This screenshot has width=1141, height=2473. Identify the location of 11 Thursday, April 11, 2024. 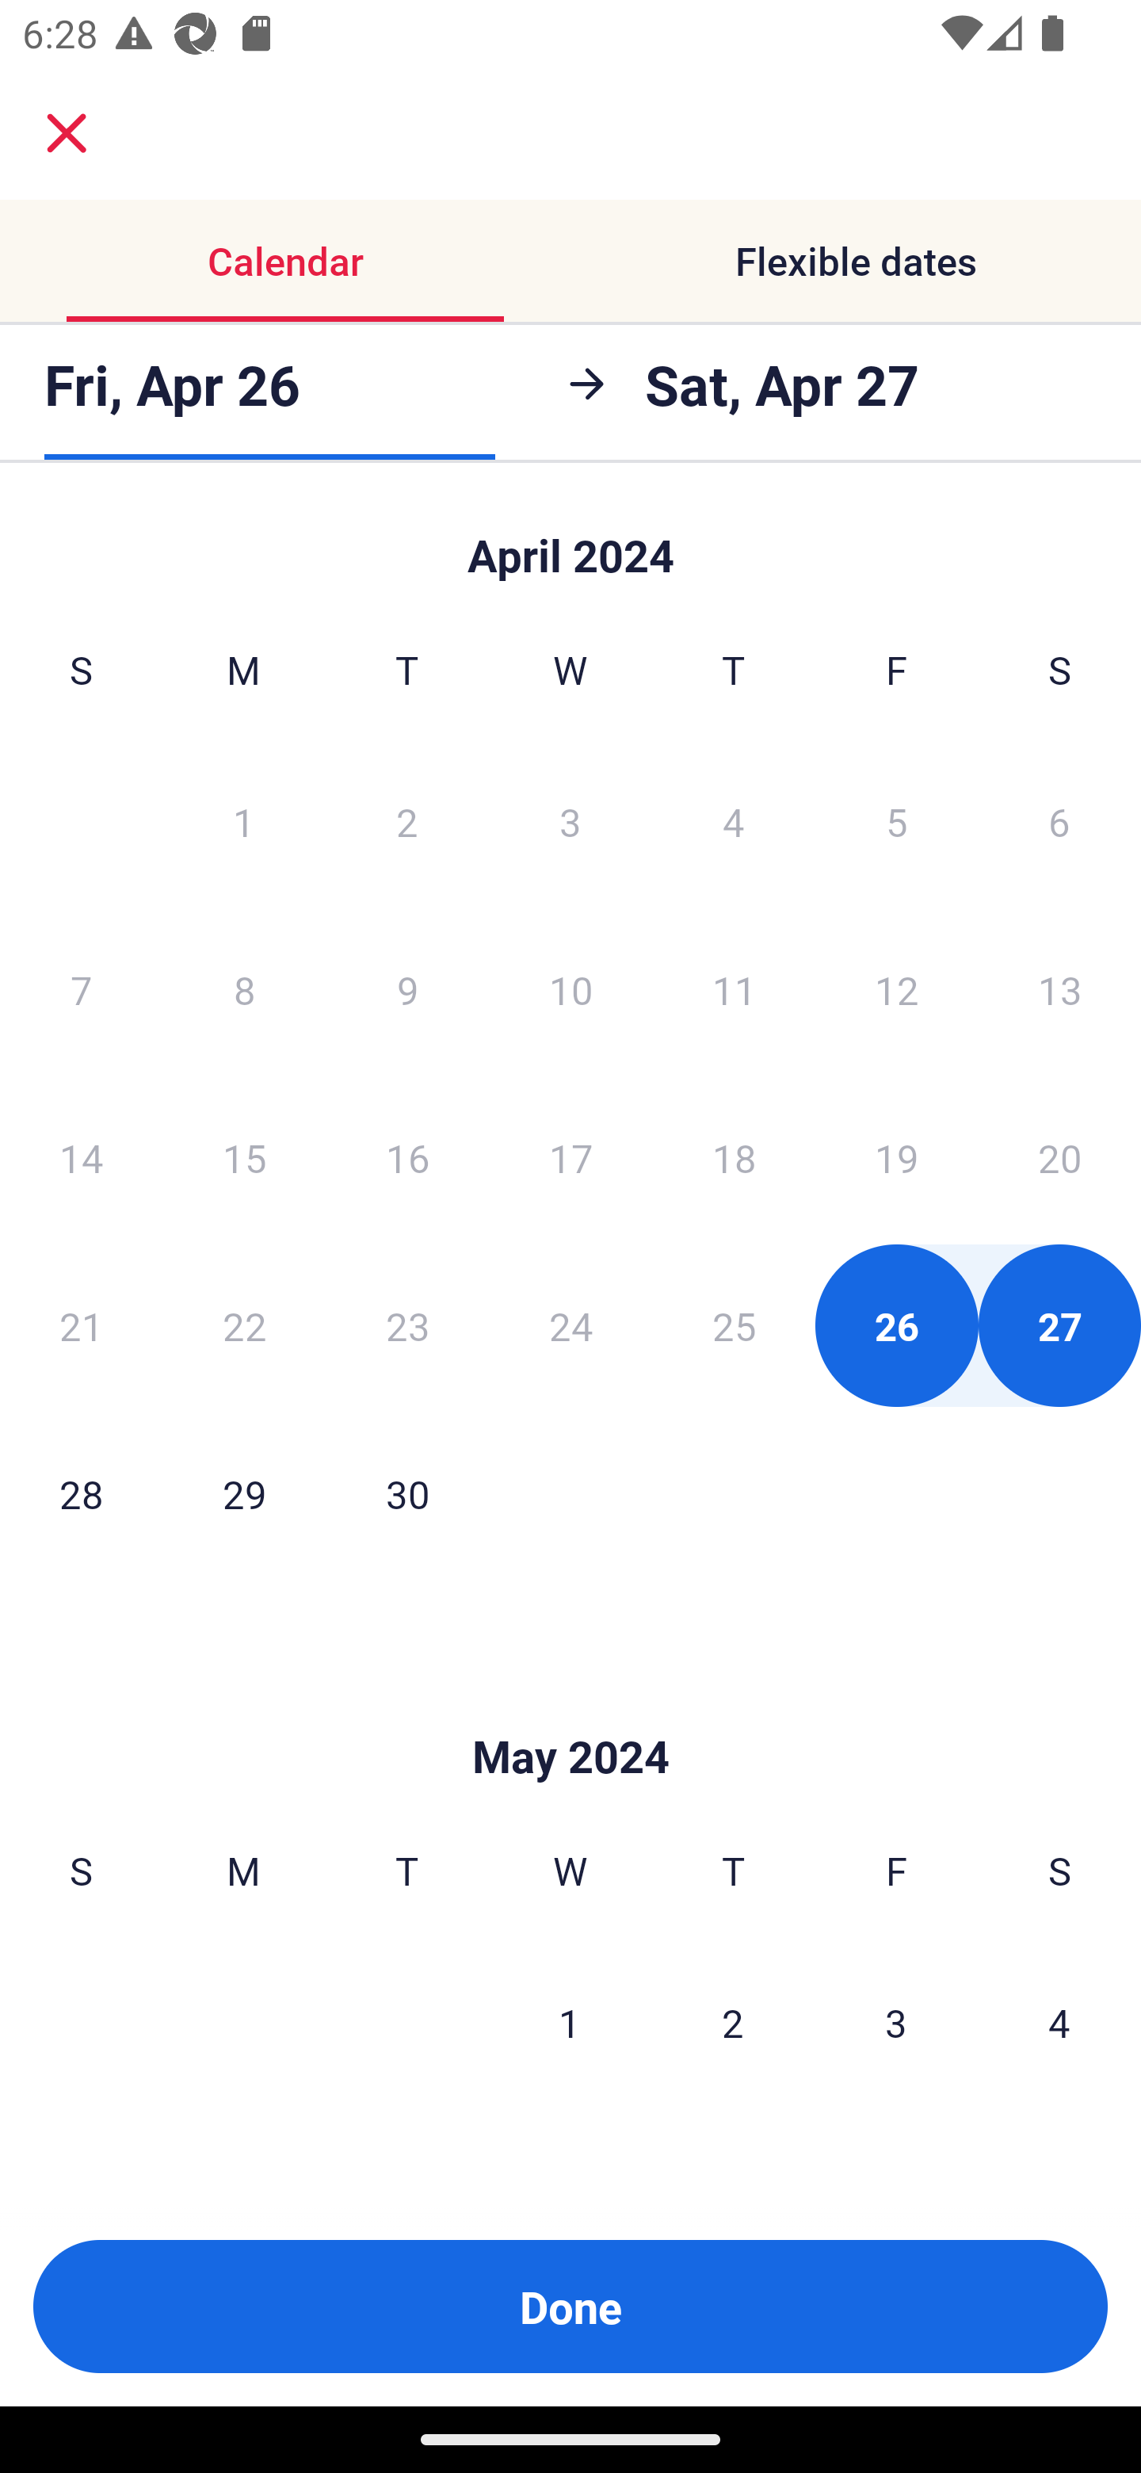
(734, 989).